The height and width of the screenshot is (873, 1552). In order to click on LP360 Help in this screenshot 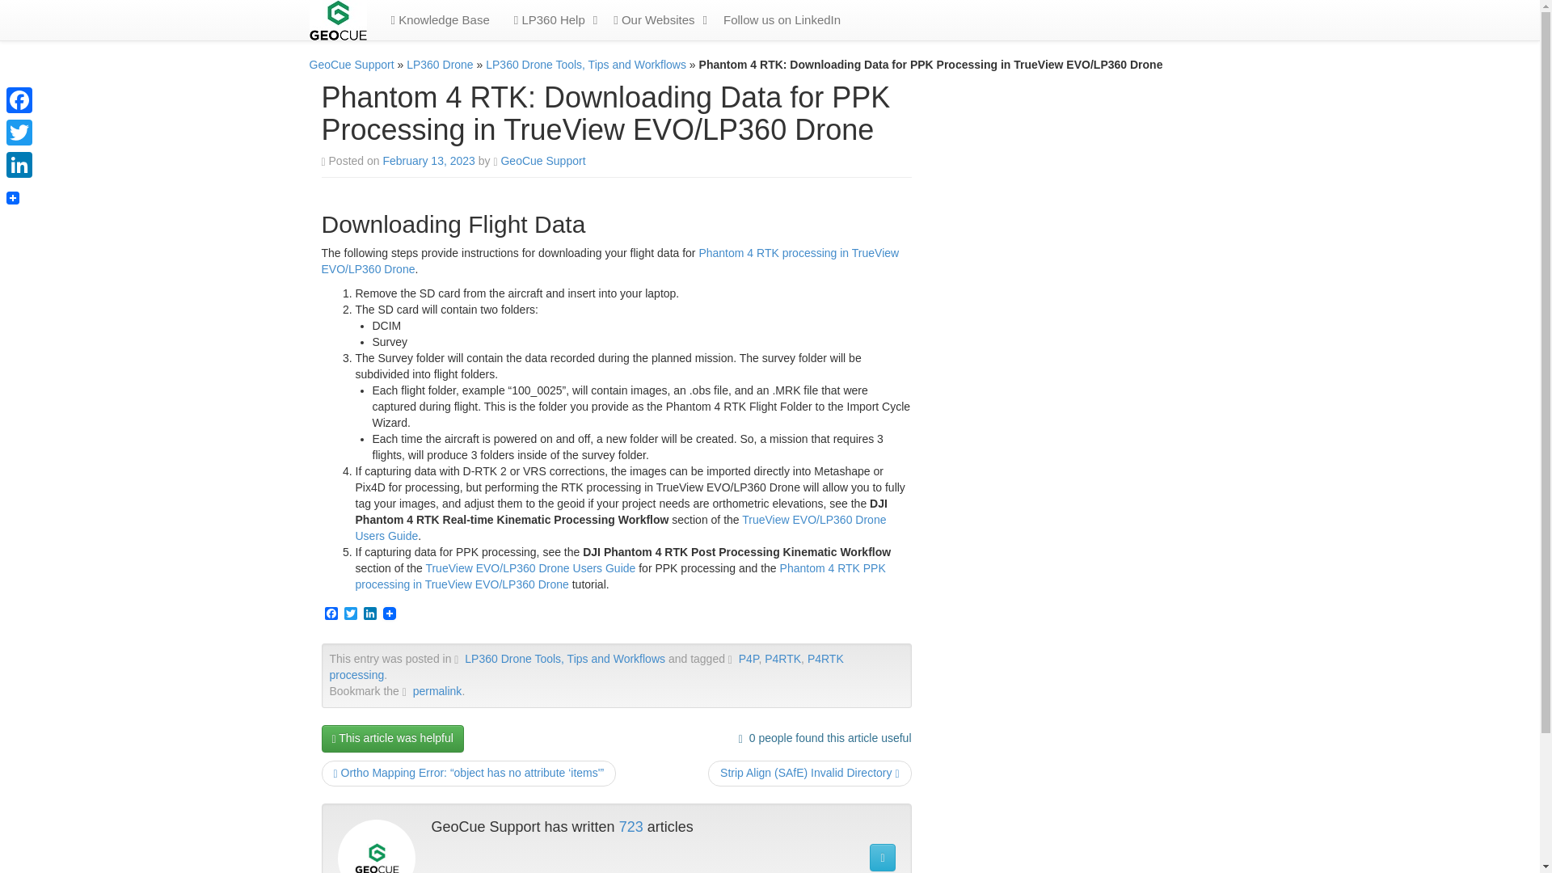, I will do `click(545, 19)`.